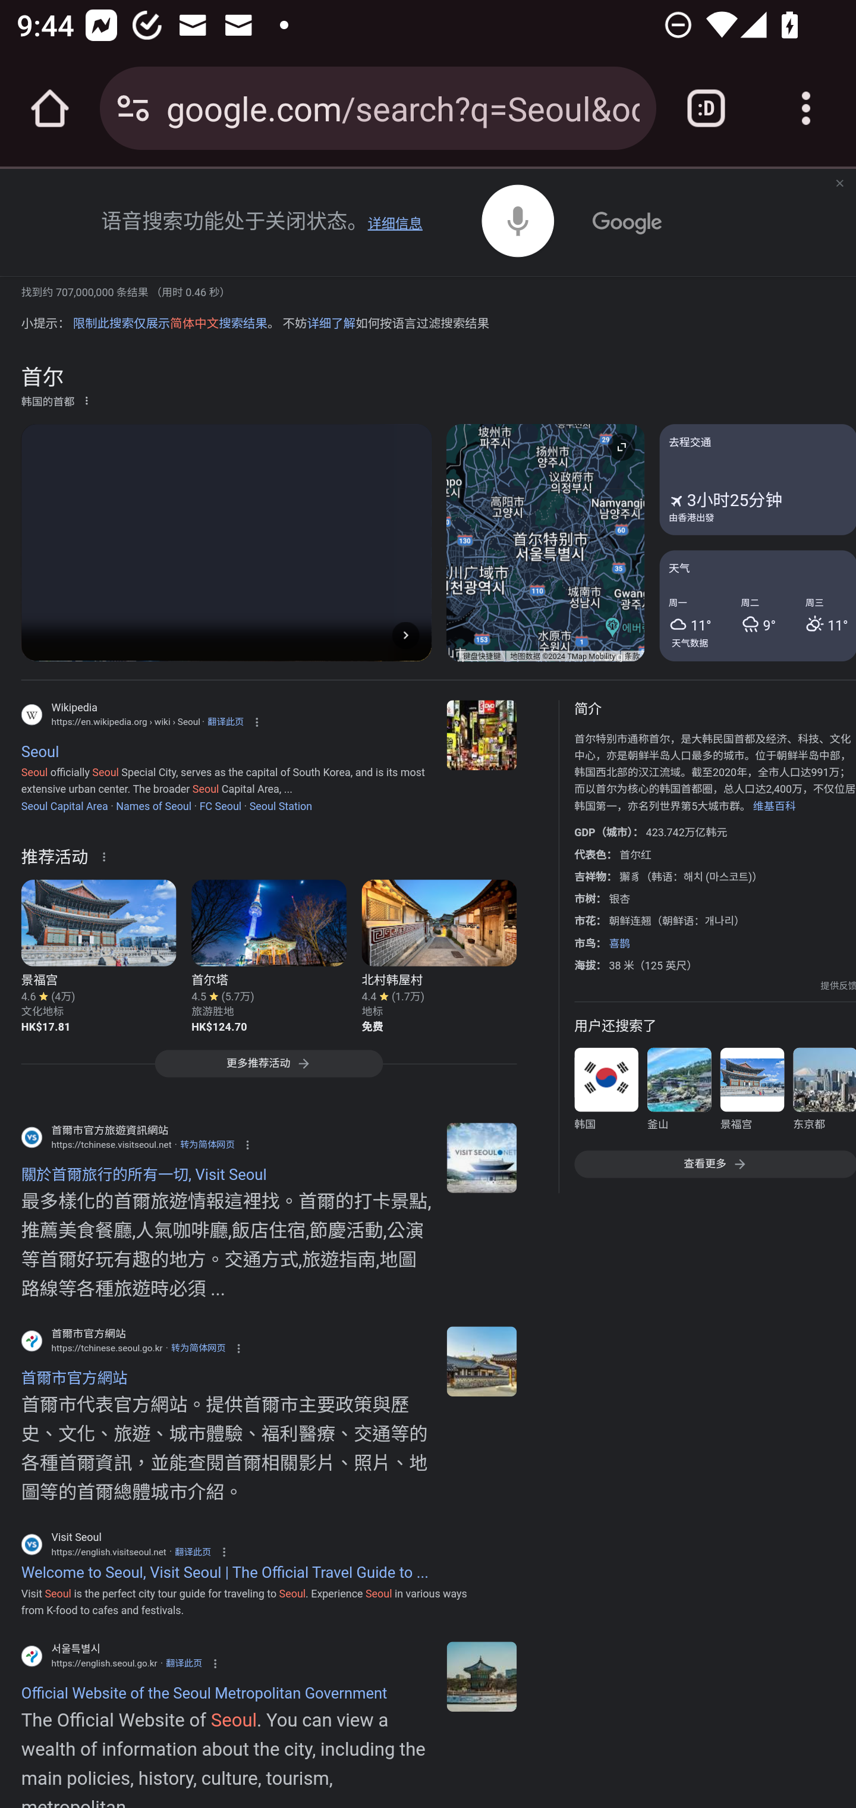  What do you see at coordinates (606, 1093) in the screenshot?
I see `韩国` at bounding box center [606, 1093].